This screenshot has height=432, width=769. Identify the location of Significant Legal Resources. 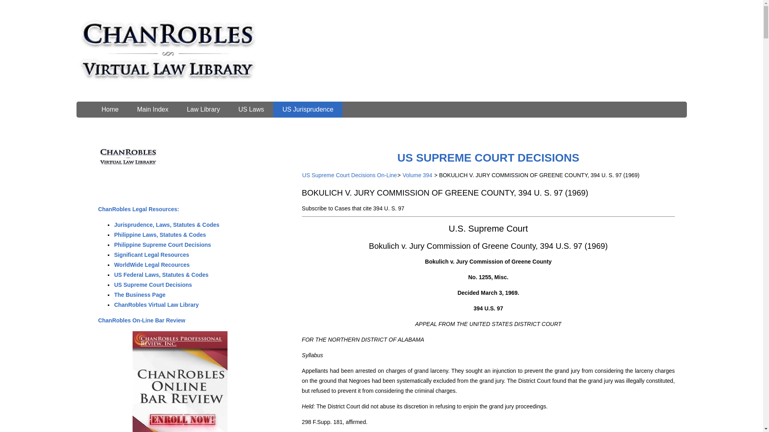
(152, 254).